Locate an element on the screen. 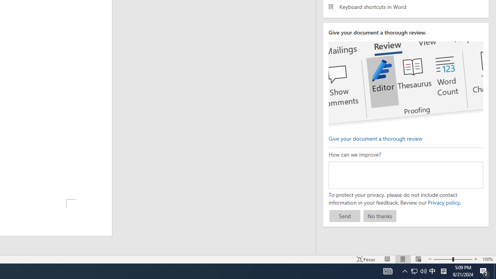 Image resolution: width=496 pixels, height=279 pixels. Keyboard shortcuts in Word is located at coordinates (406, 6).